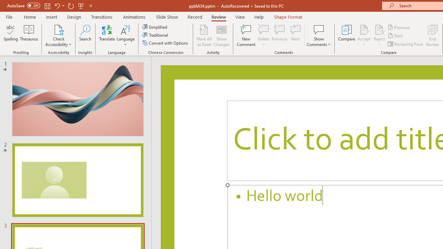 This screenshot has height=249, width=443. Describe the element at coordinates (47, 6) in the screenshot. I see `Save` at that location.